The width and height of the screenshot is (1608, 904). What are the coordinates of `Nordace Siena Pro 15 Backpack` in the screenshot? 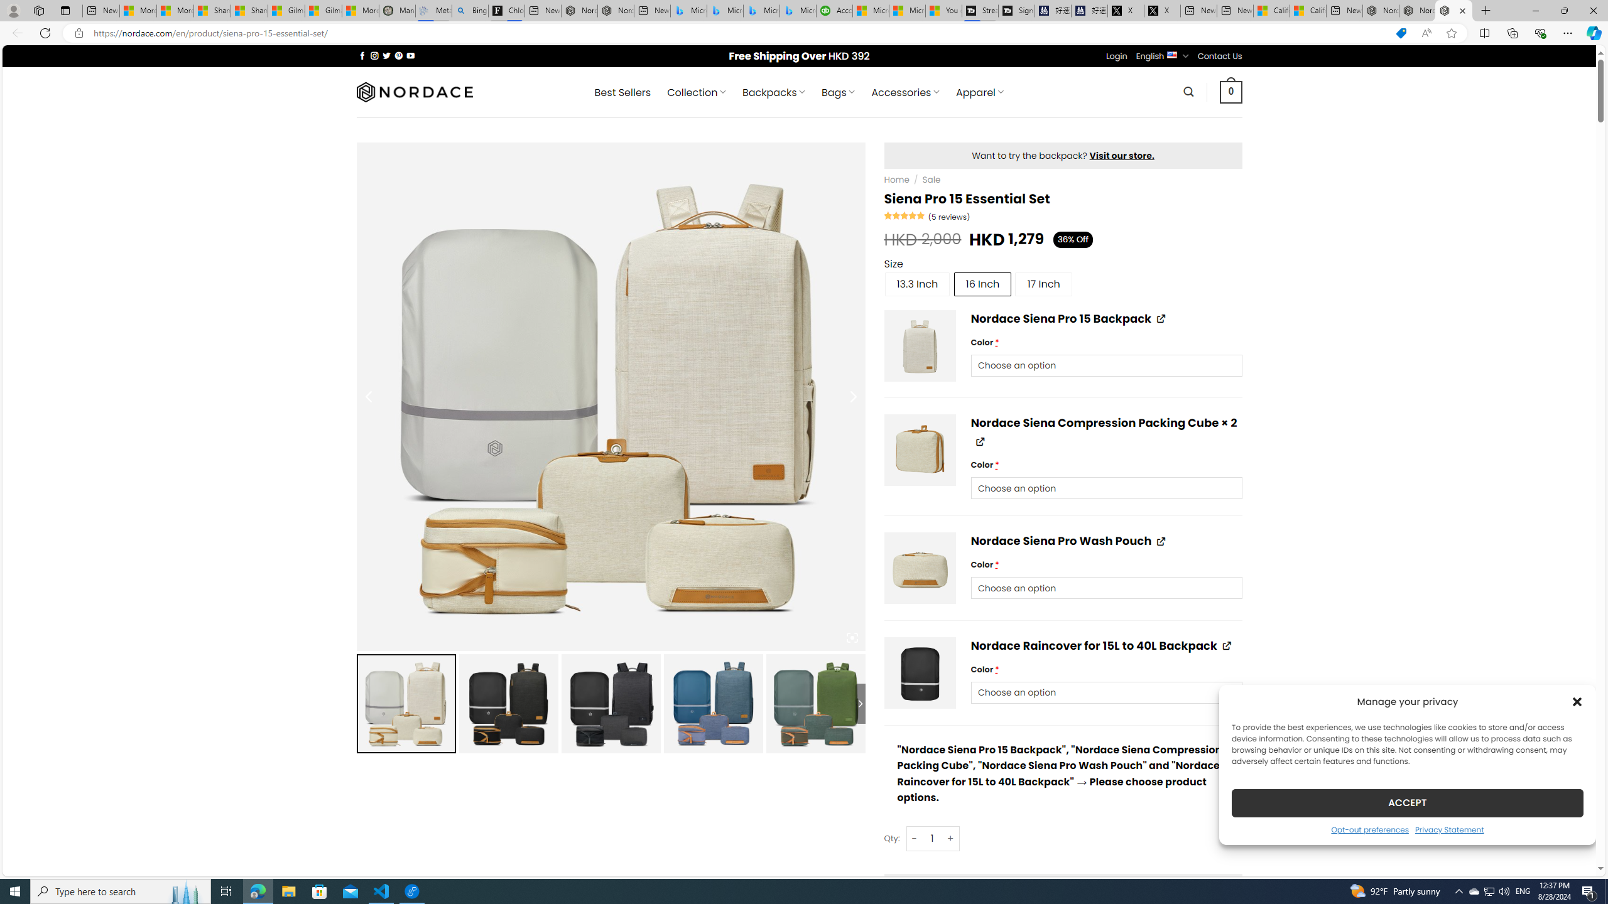 It's located at (1417, 11).